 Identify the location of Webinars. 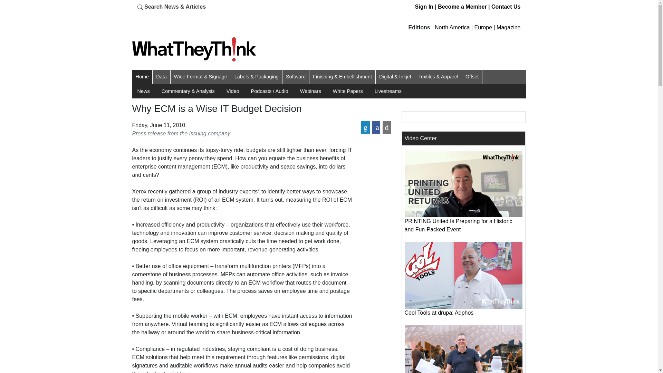
(310, 91).